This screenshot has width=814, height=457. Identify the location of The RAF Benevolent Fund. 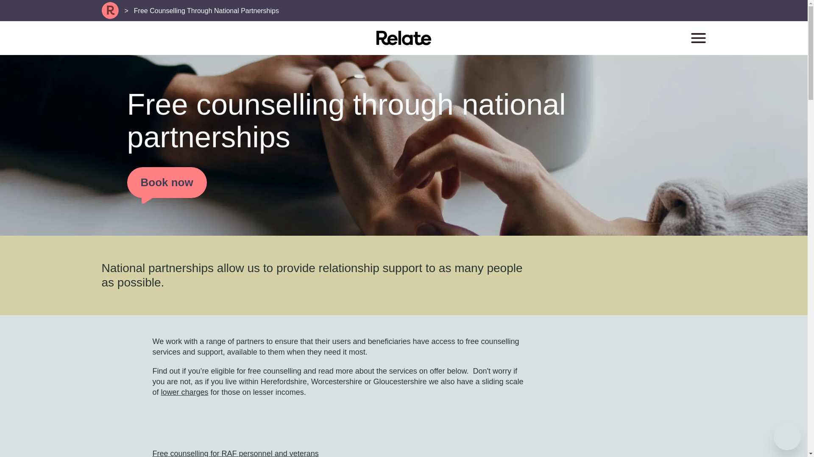
(236, 453).